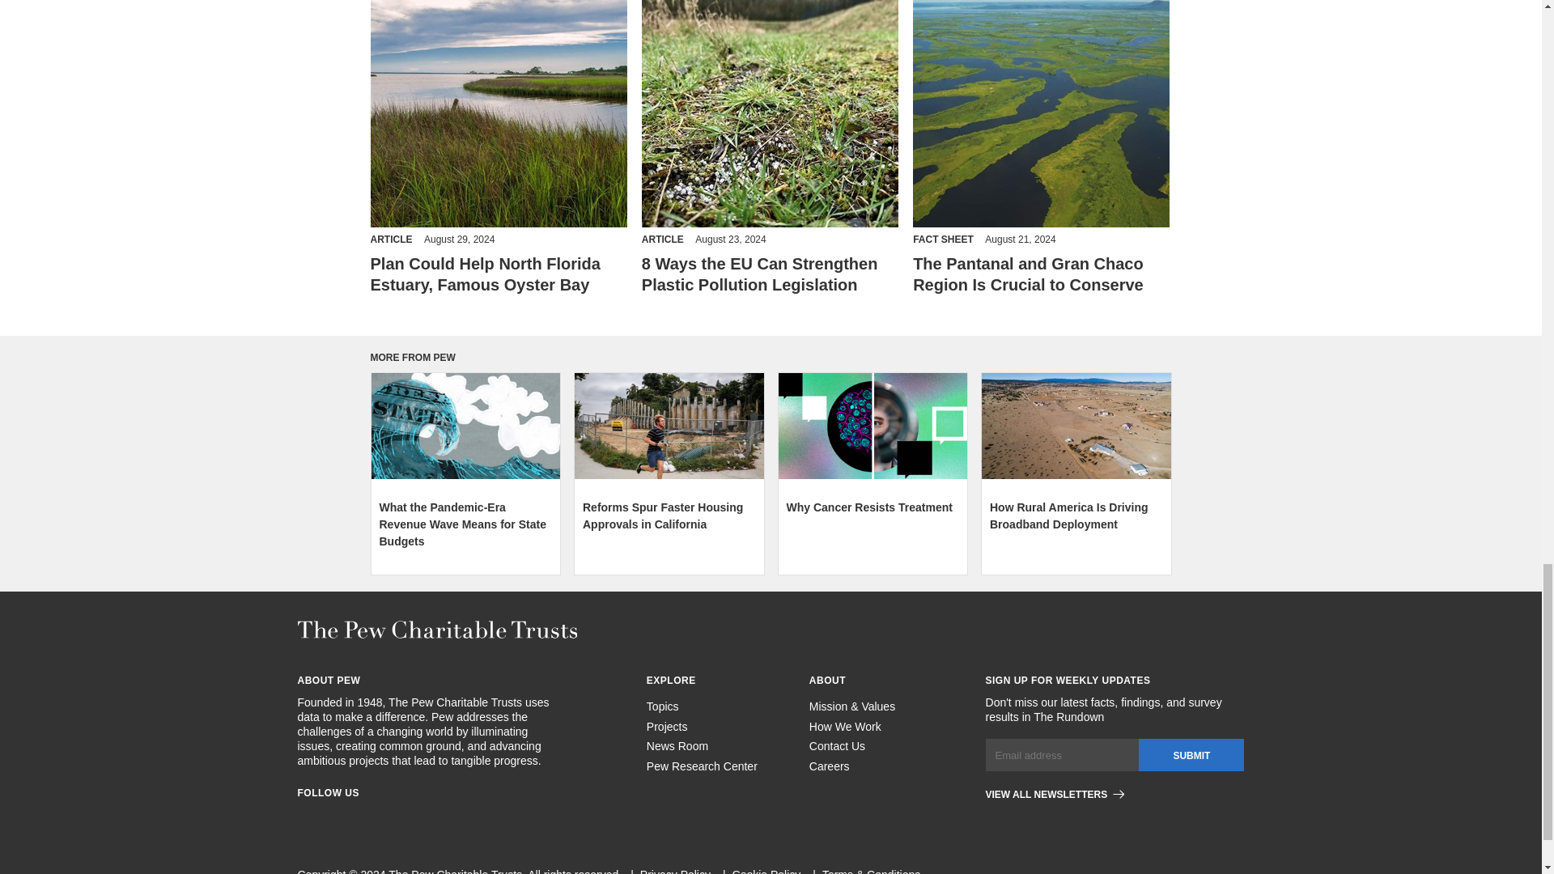 This screenshot has height=874, width=1554. What do you see at coordinates (450, 818) in the screenshot?
I see `YouTube` at bounding box center [450, 818].